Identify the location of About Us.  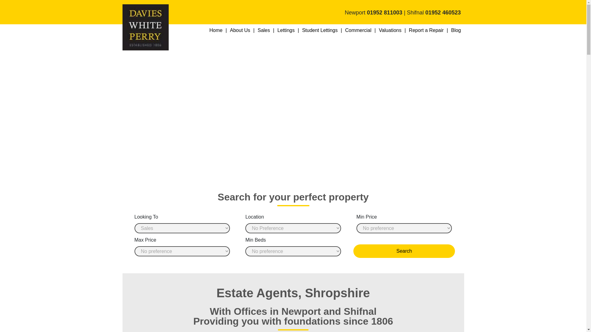
(241, 30).